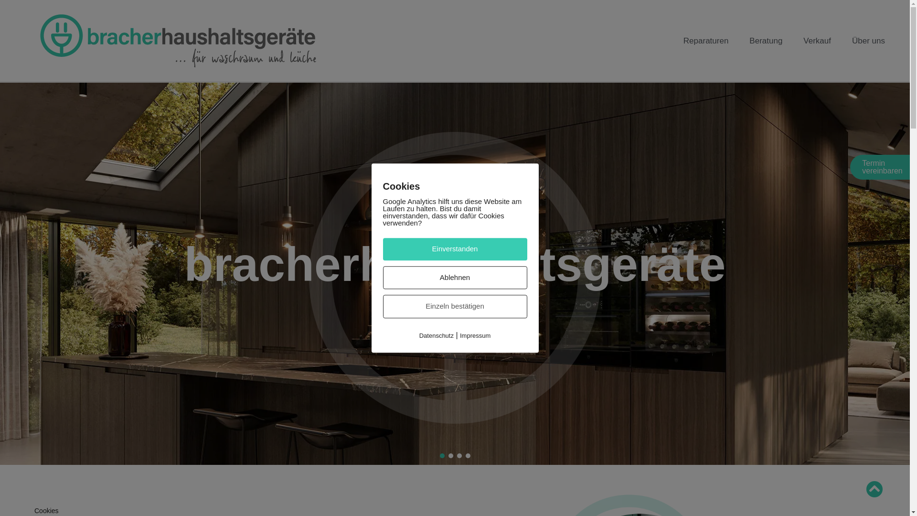  I want to click on Ablehnen, so click(455, 278).